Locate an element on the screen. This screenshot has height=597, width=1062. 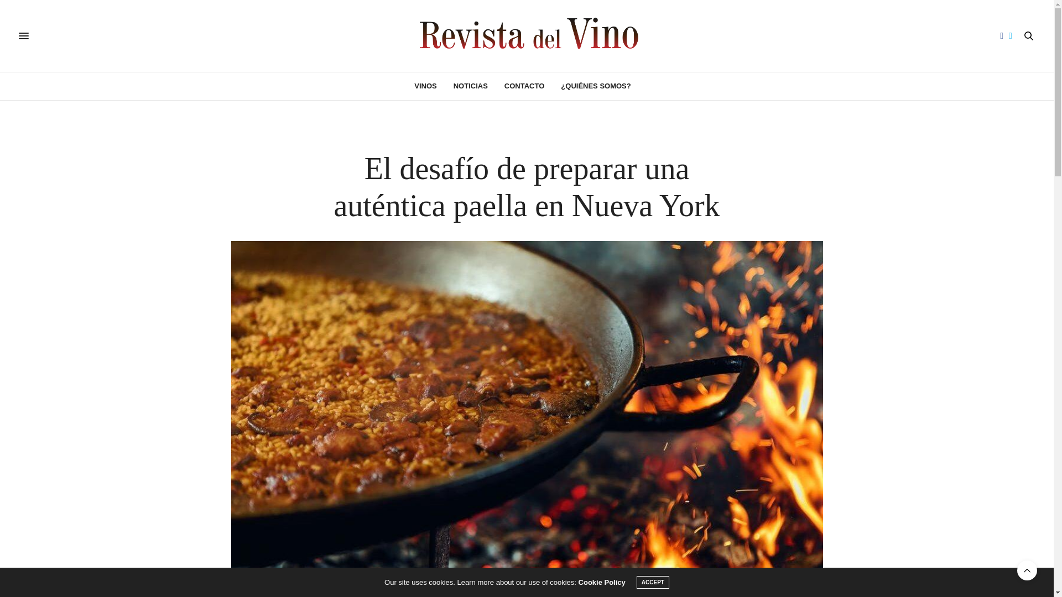
Revista del Vino is located at coordinates (527, 36).